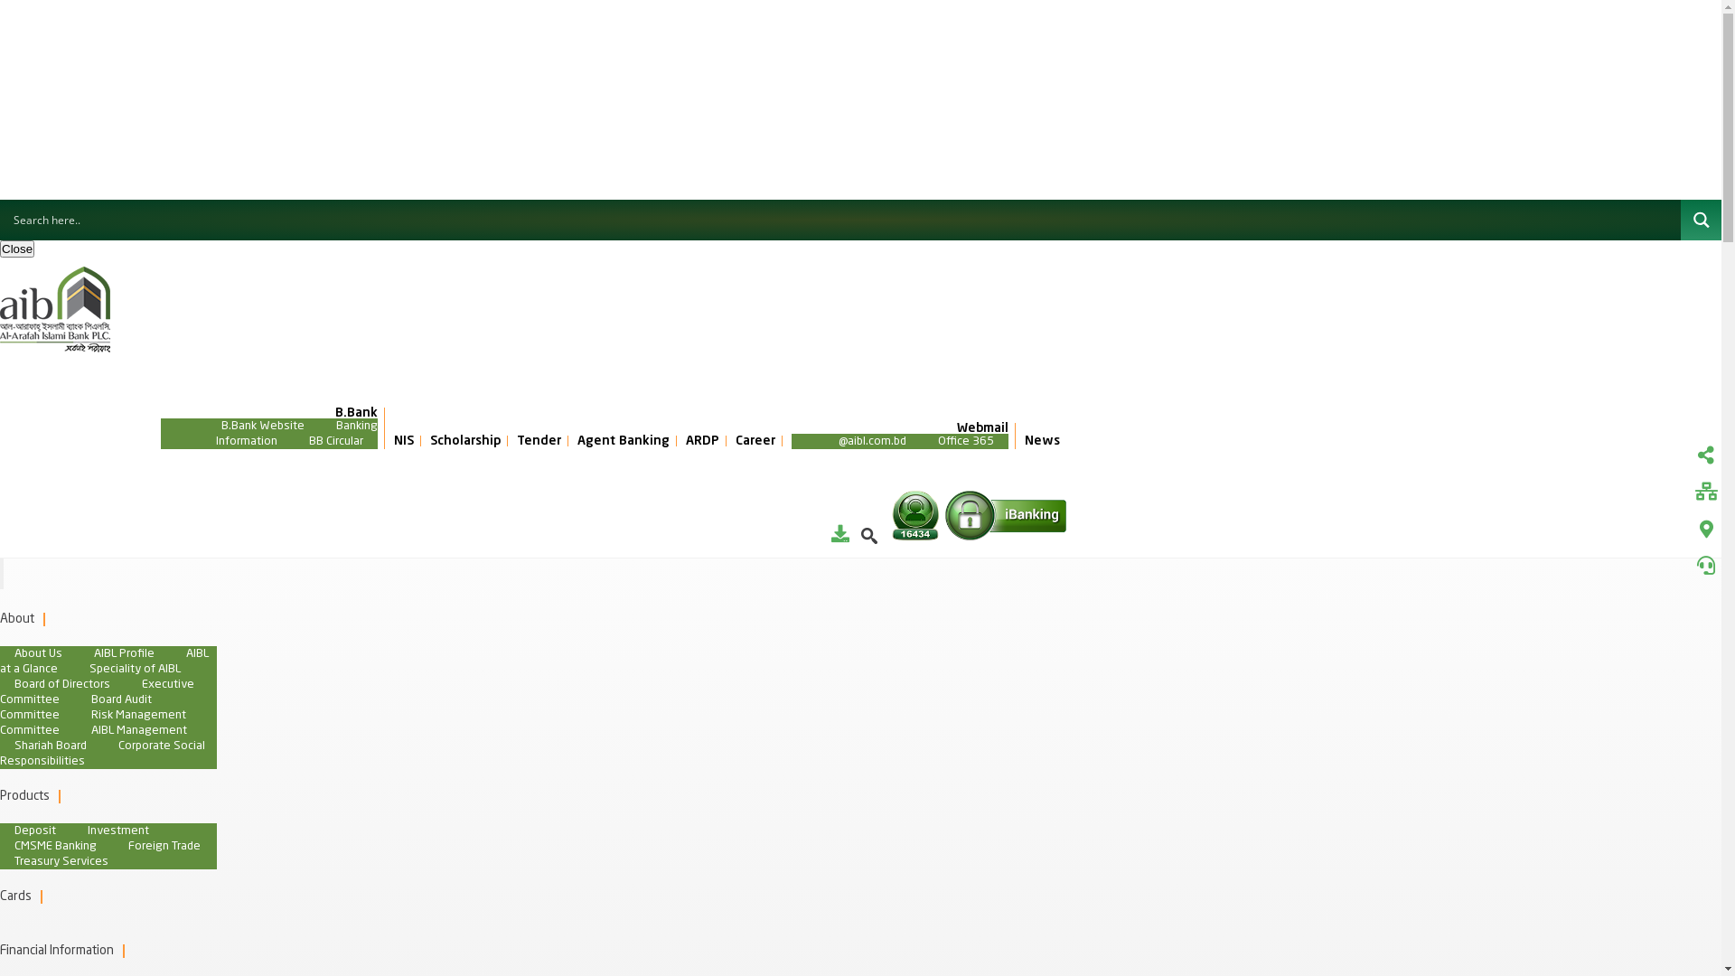 The image size is (1735, 976). I want to click on About, so click(17, 619).